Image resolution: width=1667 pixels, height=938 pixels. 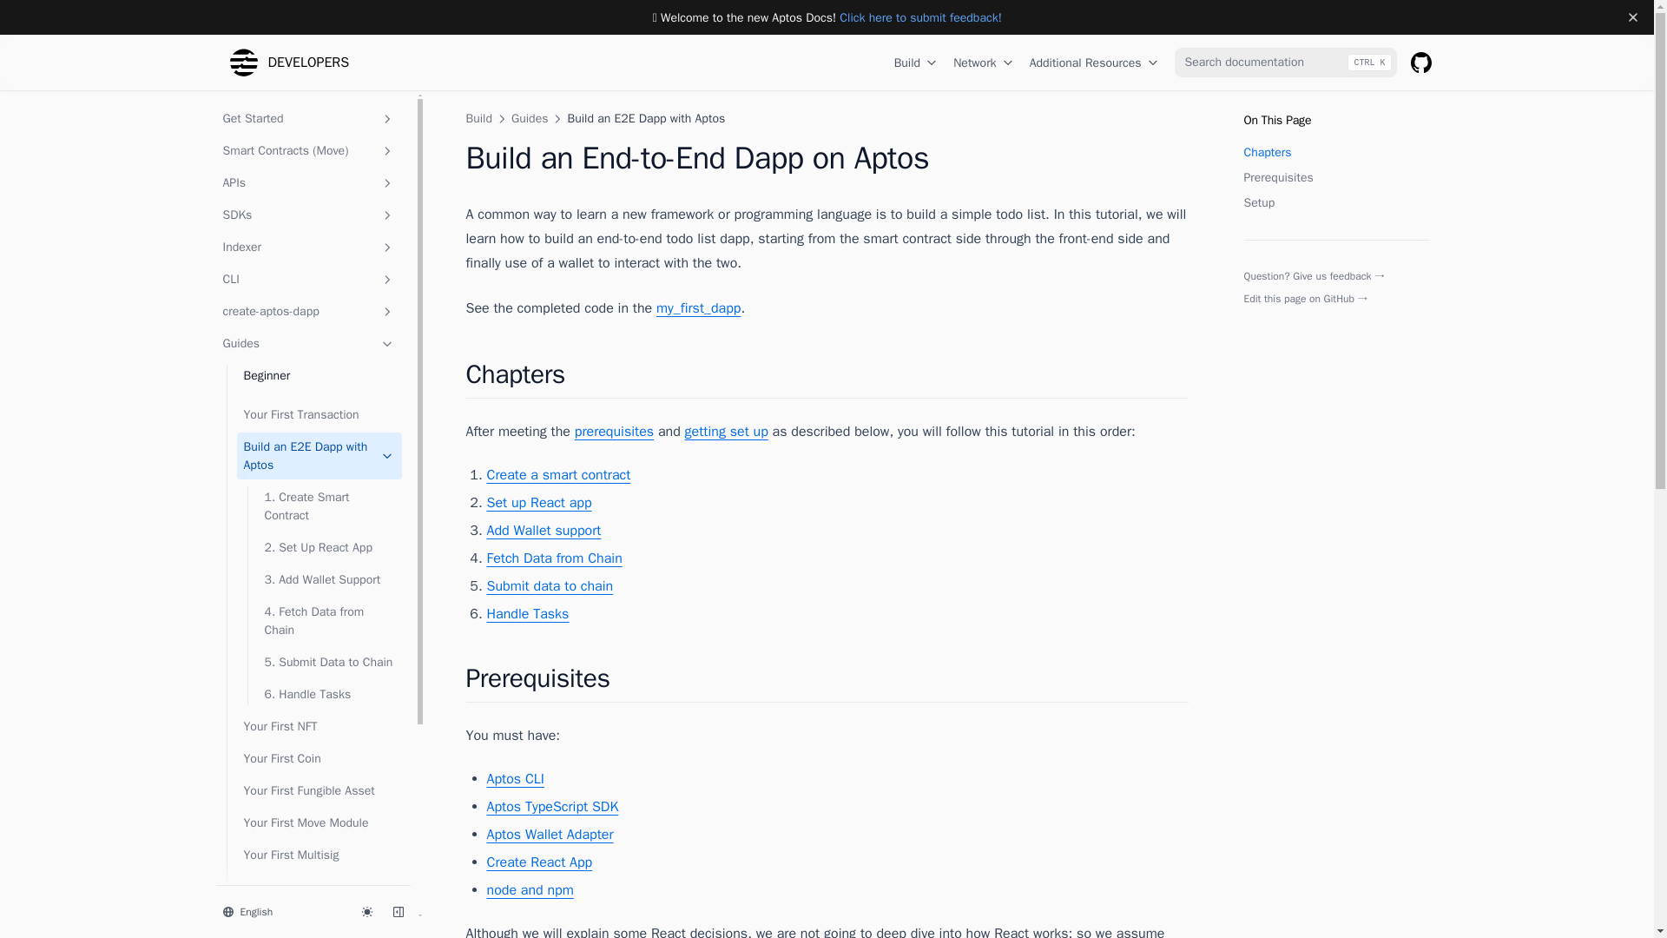 What do you see at coordinates (1335, 202) in the screenshot?
I see `Setup` at bounding box center [1335, 202].